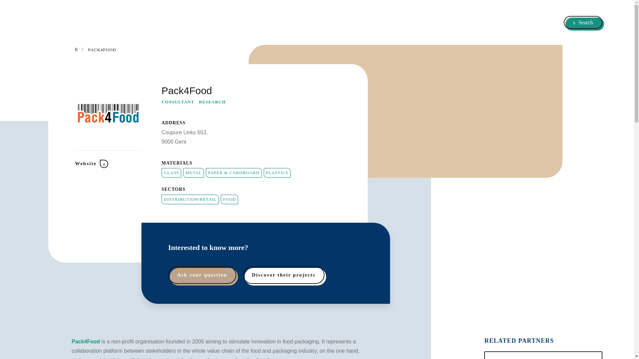 The image size is (639, 359). What do you see at coordinates (86, 341) in the screenshot?
I see `Pack4Food` at bounding box center [86, 341].